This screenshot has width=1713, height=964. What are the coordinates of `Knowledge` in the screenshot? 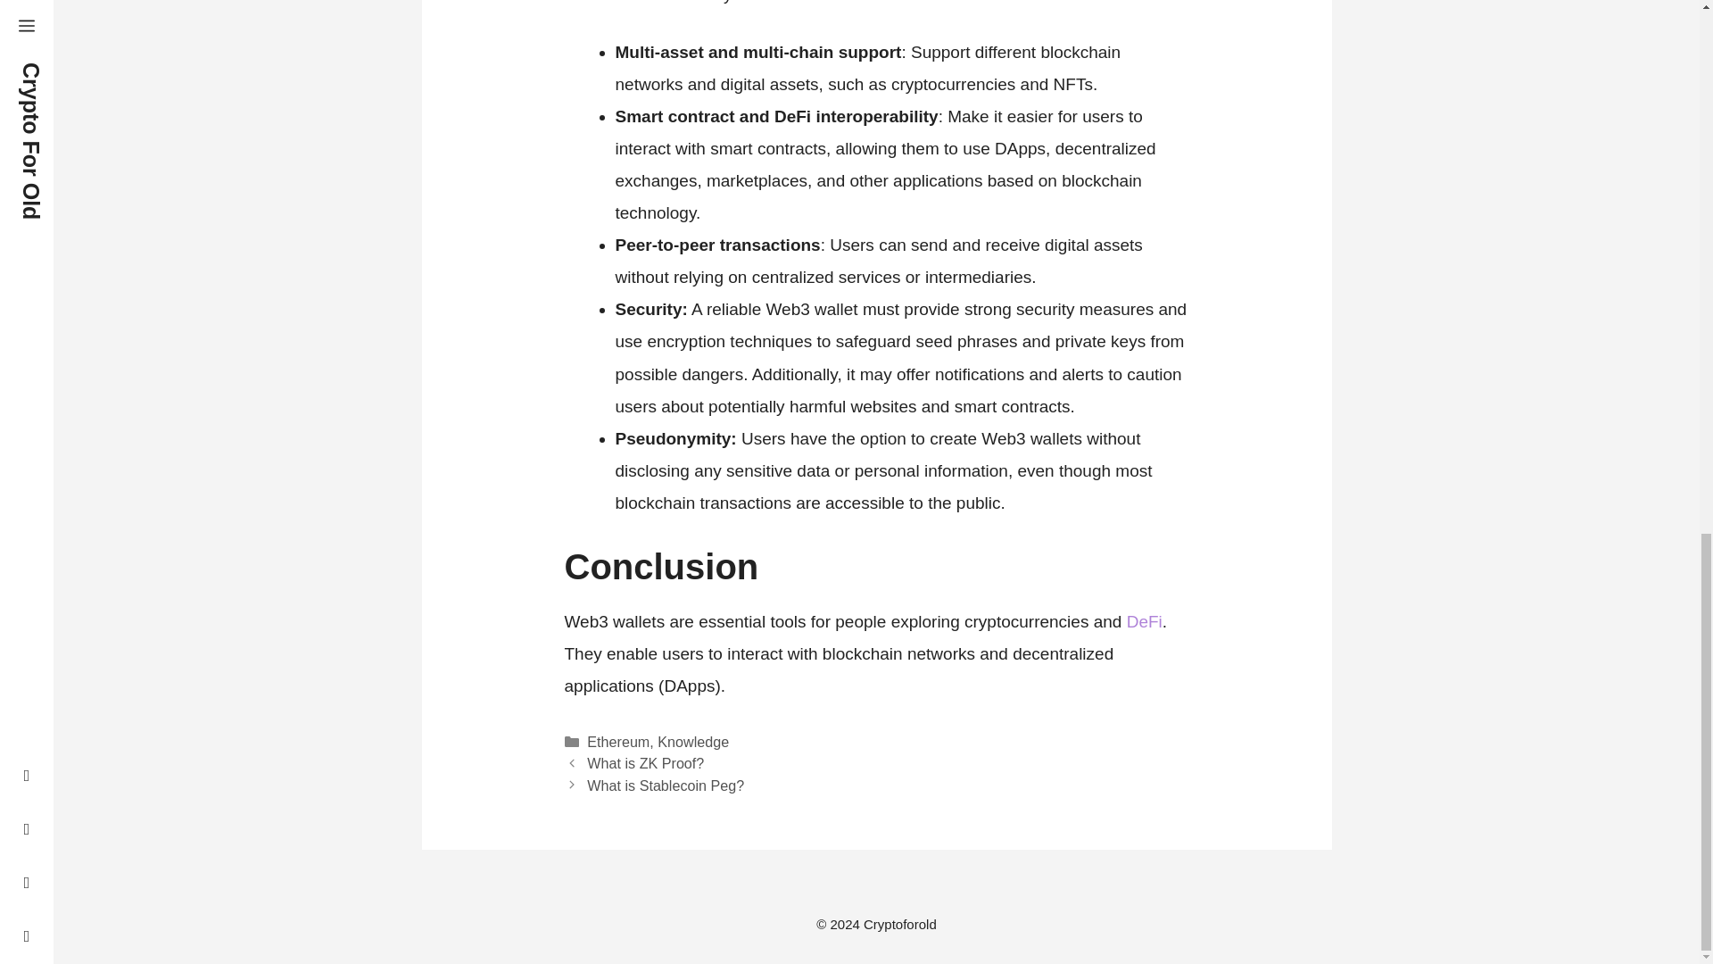 It's located at (693, 741).